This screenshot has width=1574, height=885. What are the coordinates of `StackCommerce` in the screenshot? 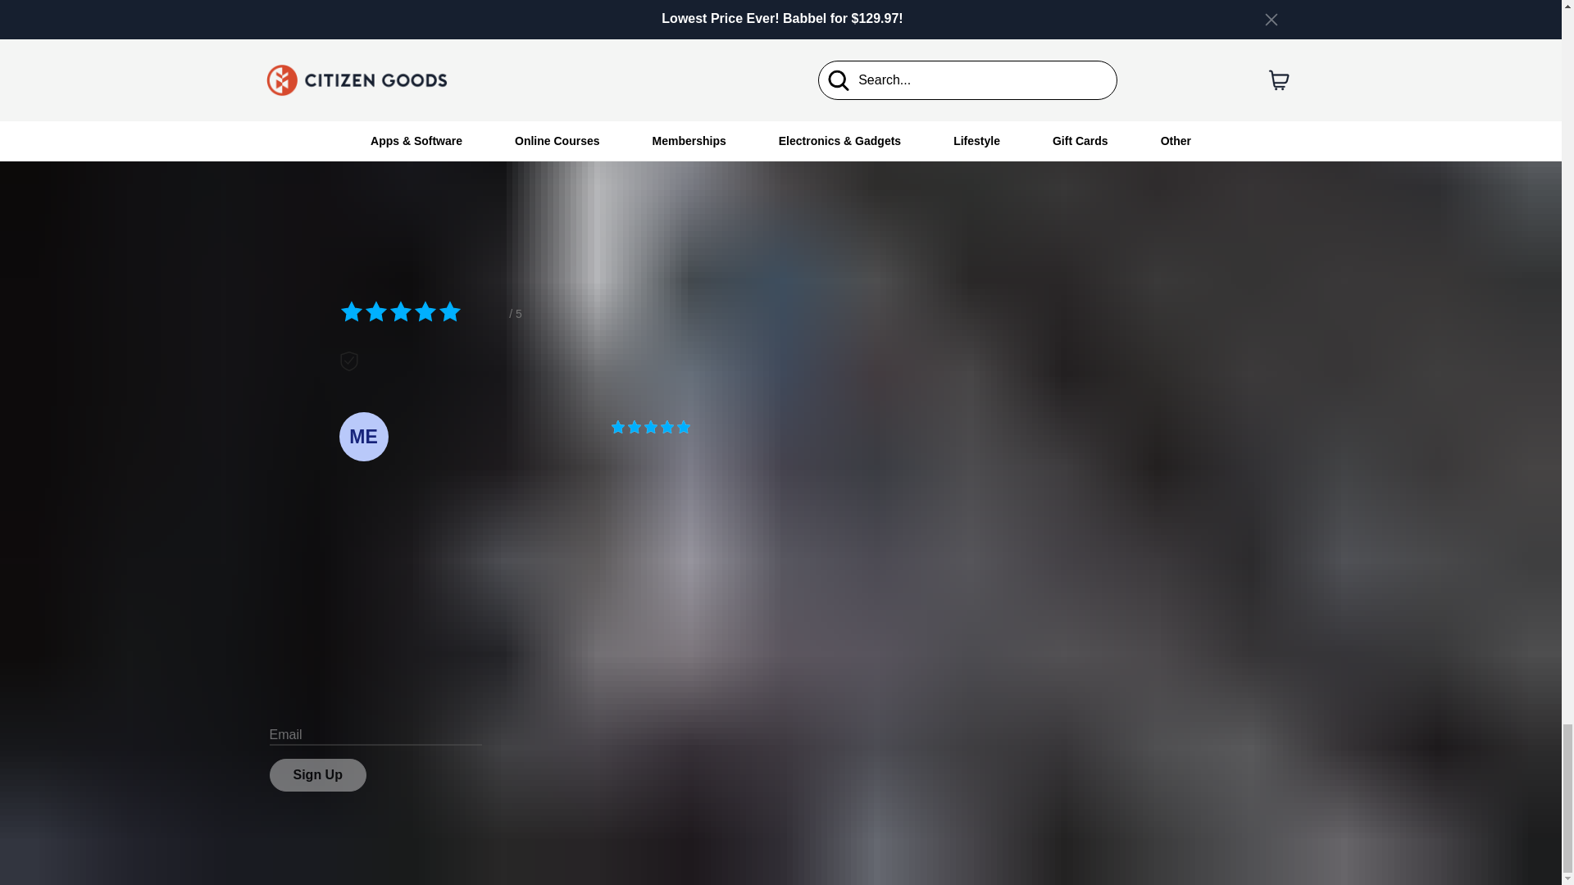 It's located at (869, 856).